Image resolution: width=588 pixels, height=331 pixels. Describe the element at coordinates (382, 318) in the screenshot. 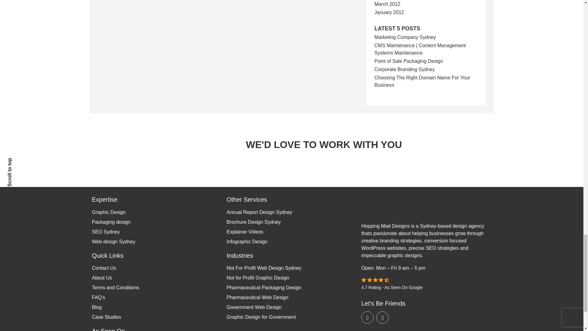

I see `facebook` at that location.